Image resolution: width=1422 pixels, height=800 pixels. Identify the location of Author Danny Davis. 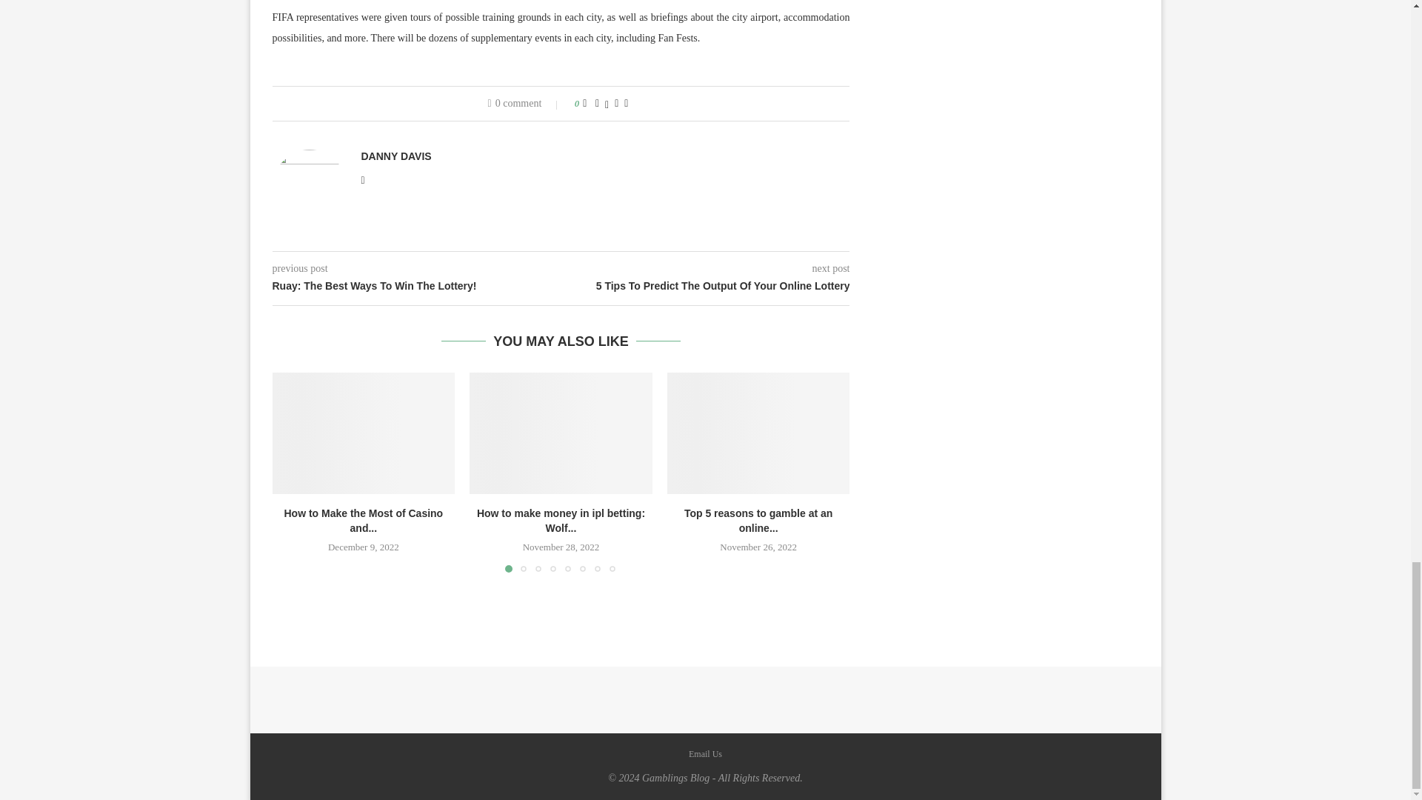
(396, 156).